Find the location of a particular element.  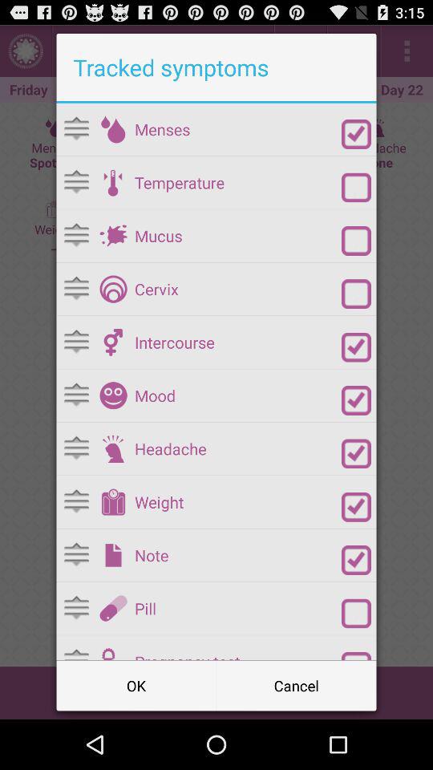

toggle mucus as symptom is located at coordinates (113, 236).